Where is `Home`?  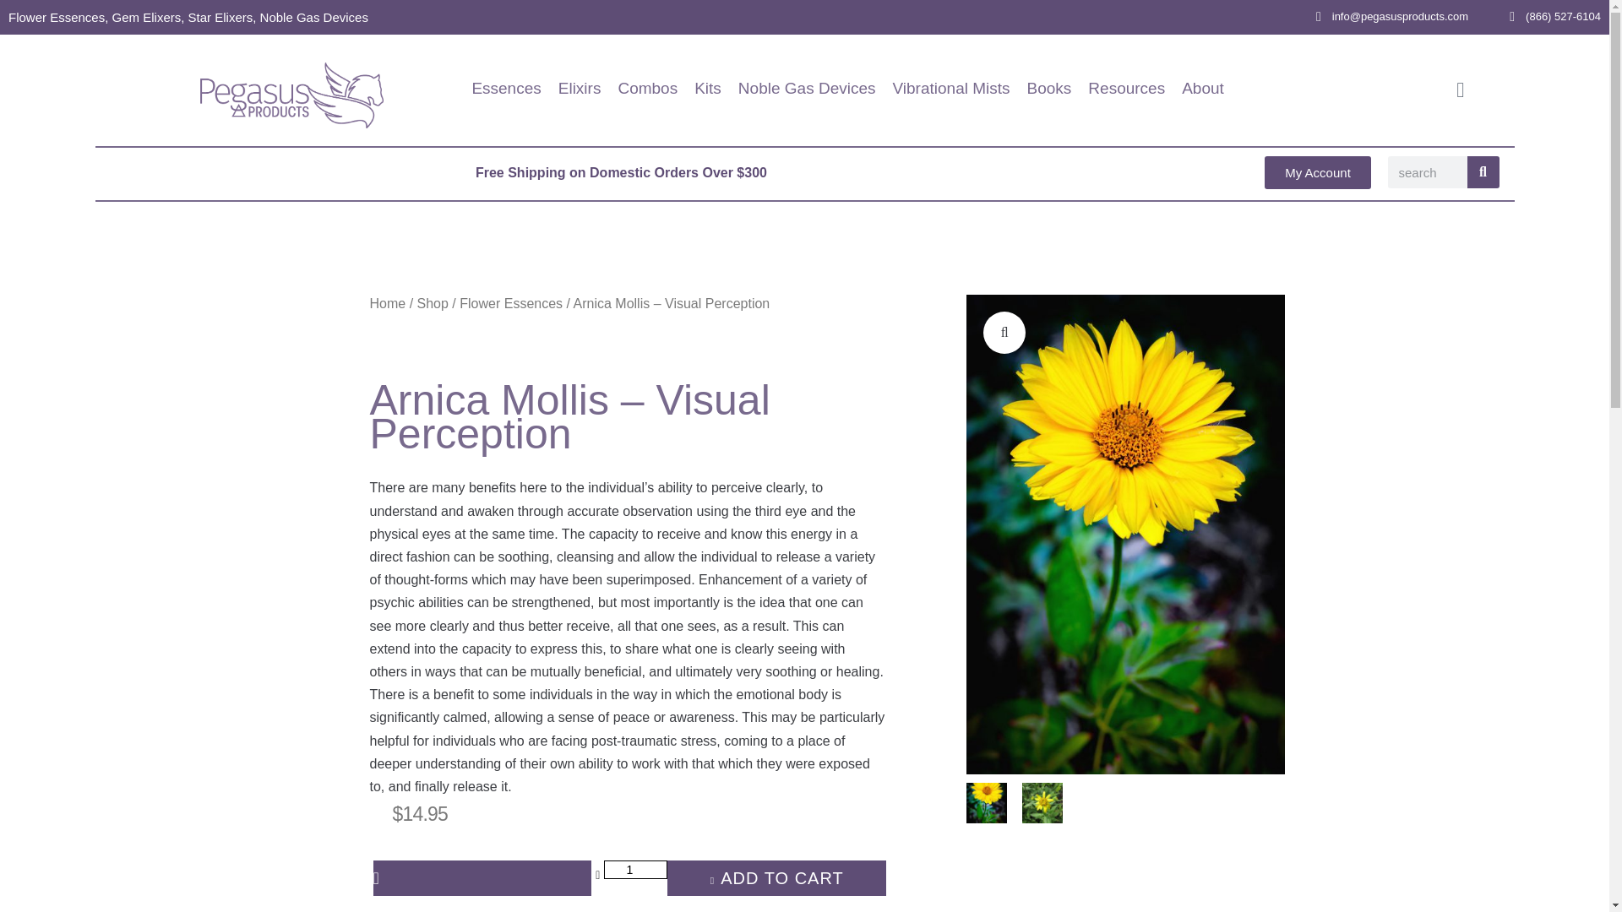
Home is located at coordinates (388, 304).